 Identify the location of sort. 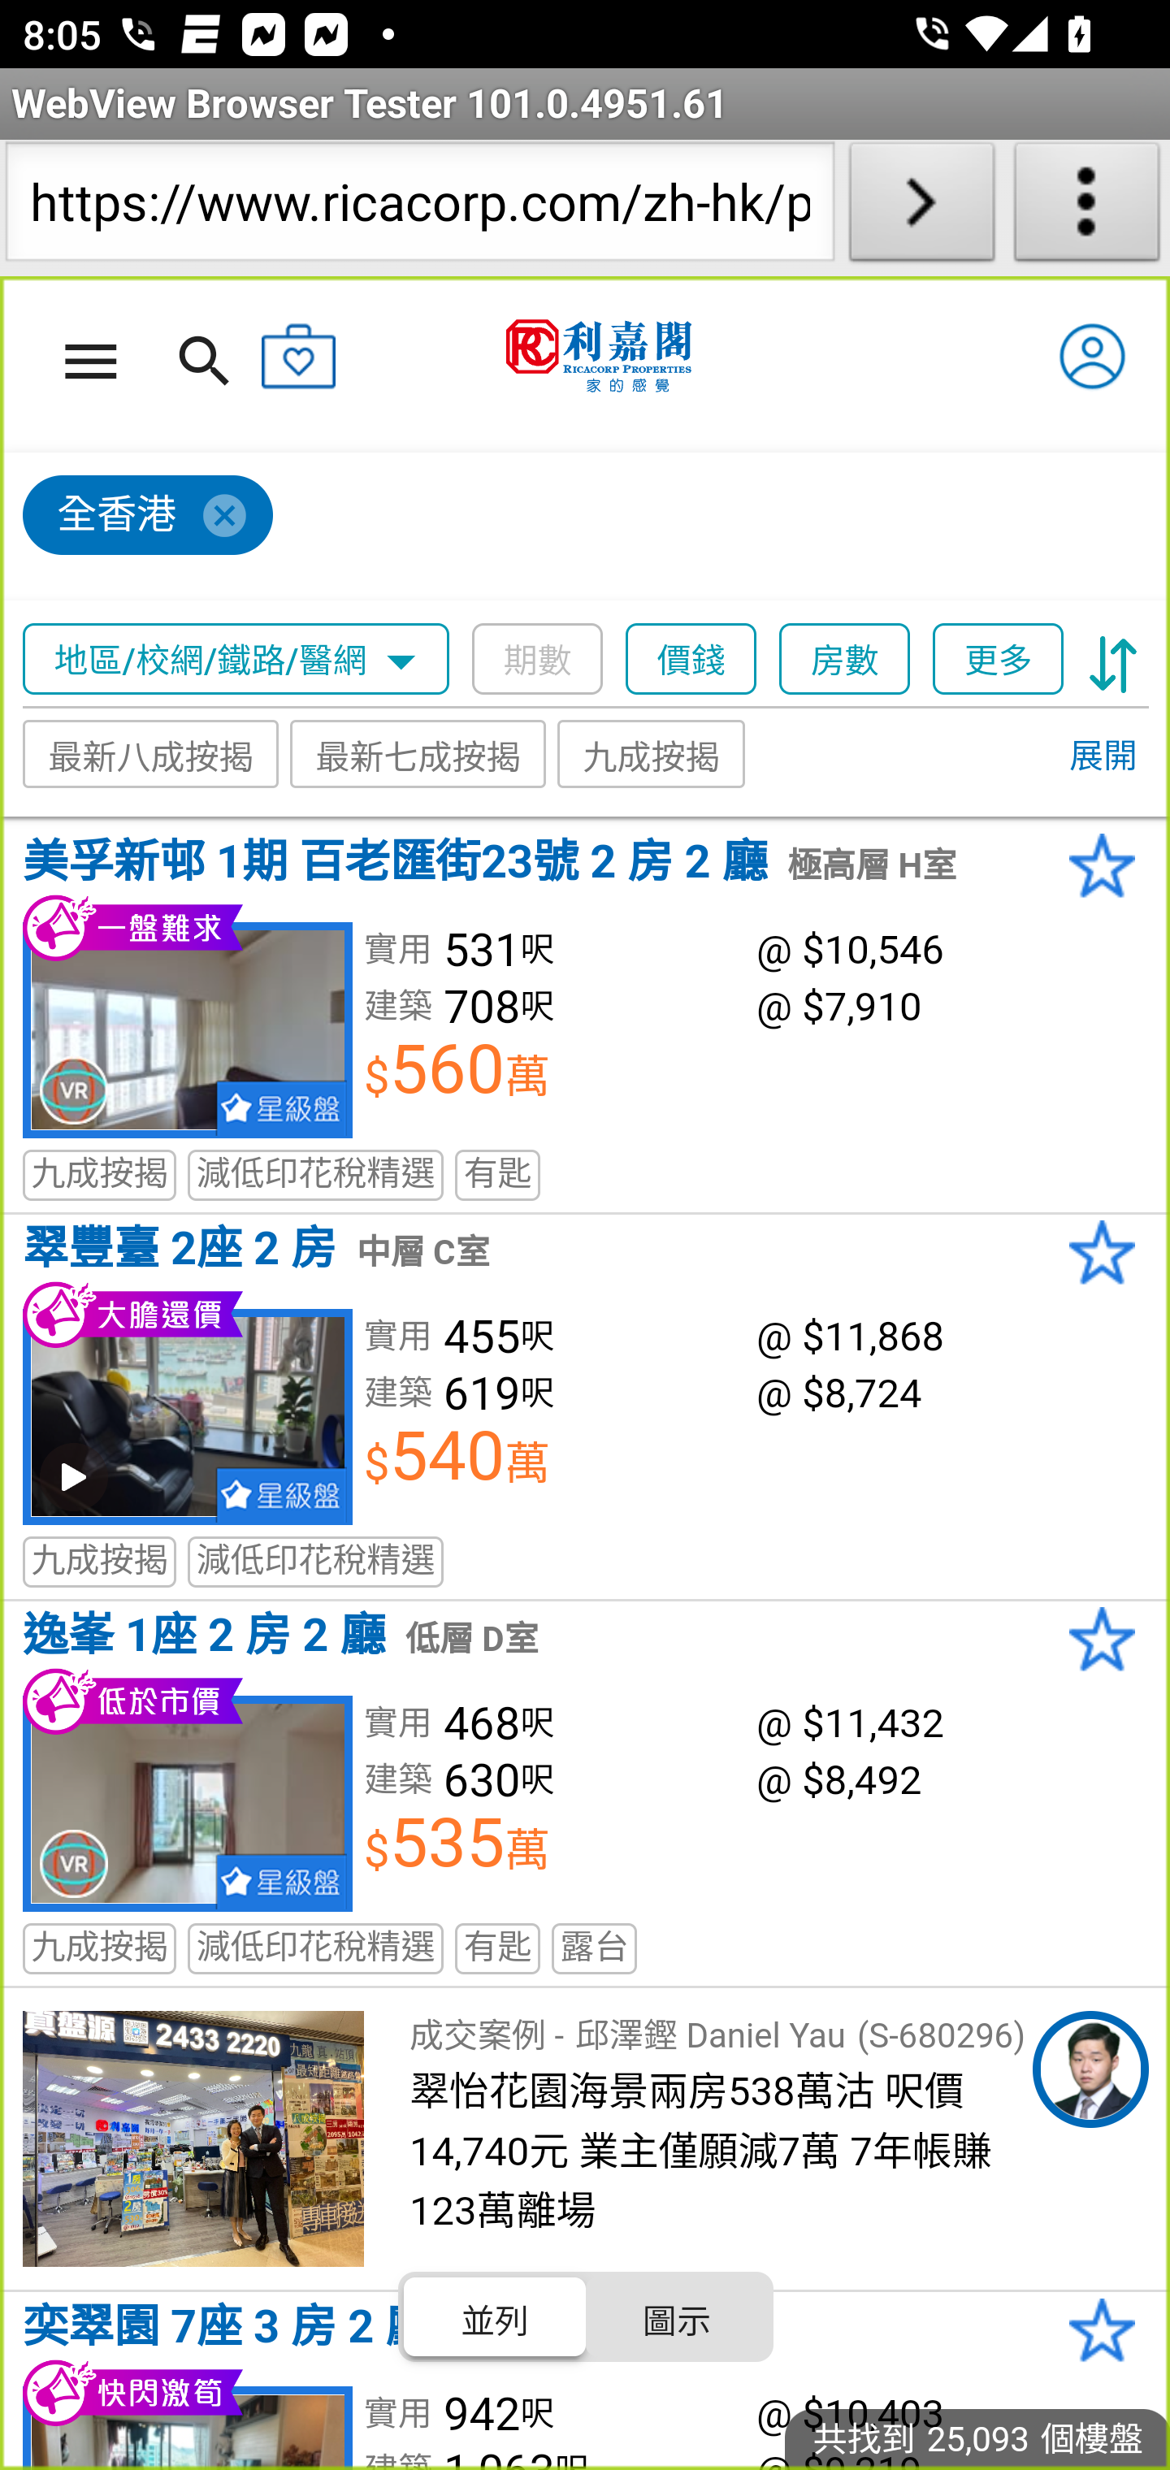
(1113, 660).